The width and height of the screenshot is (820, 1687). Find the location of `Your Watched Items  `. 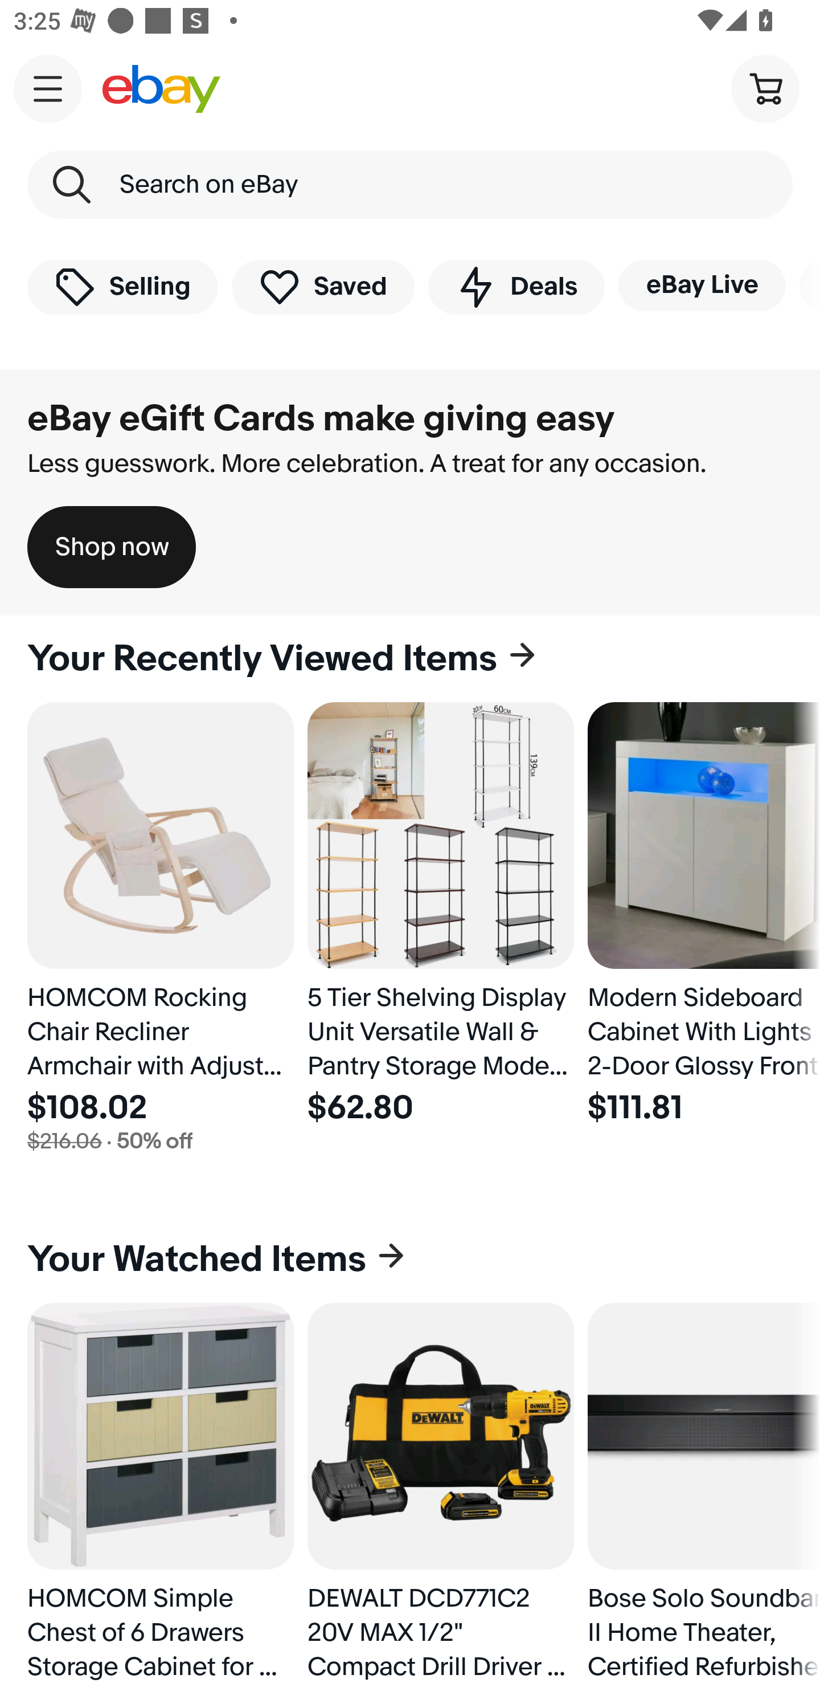

Your Watched Items   is located at coordinates (410, 1260).